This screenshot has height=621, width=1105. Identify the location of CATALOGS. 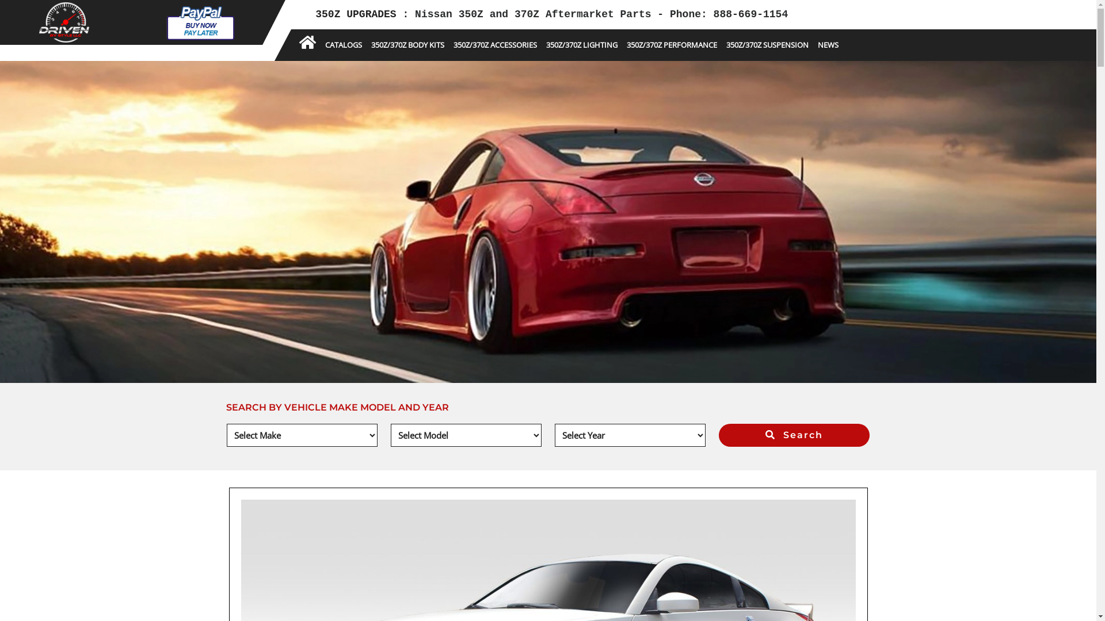
(344, 45).